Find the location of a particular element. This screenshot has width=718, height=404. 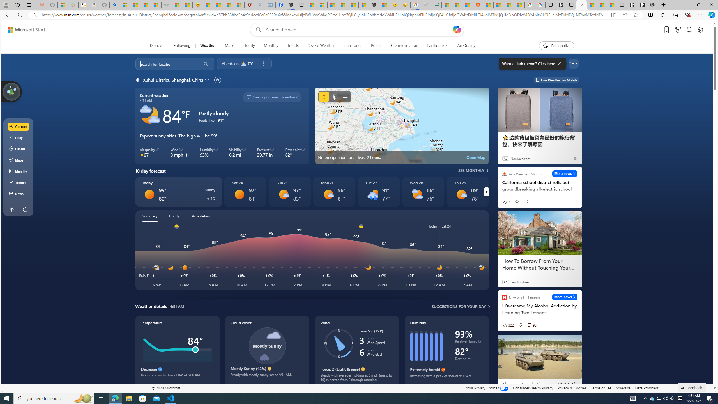

Remove location is located at coordinates (263, 63).